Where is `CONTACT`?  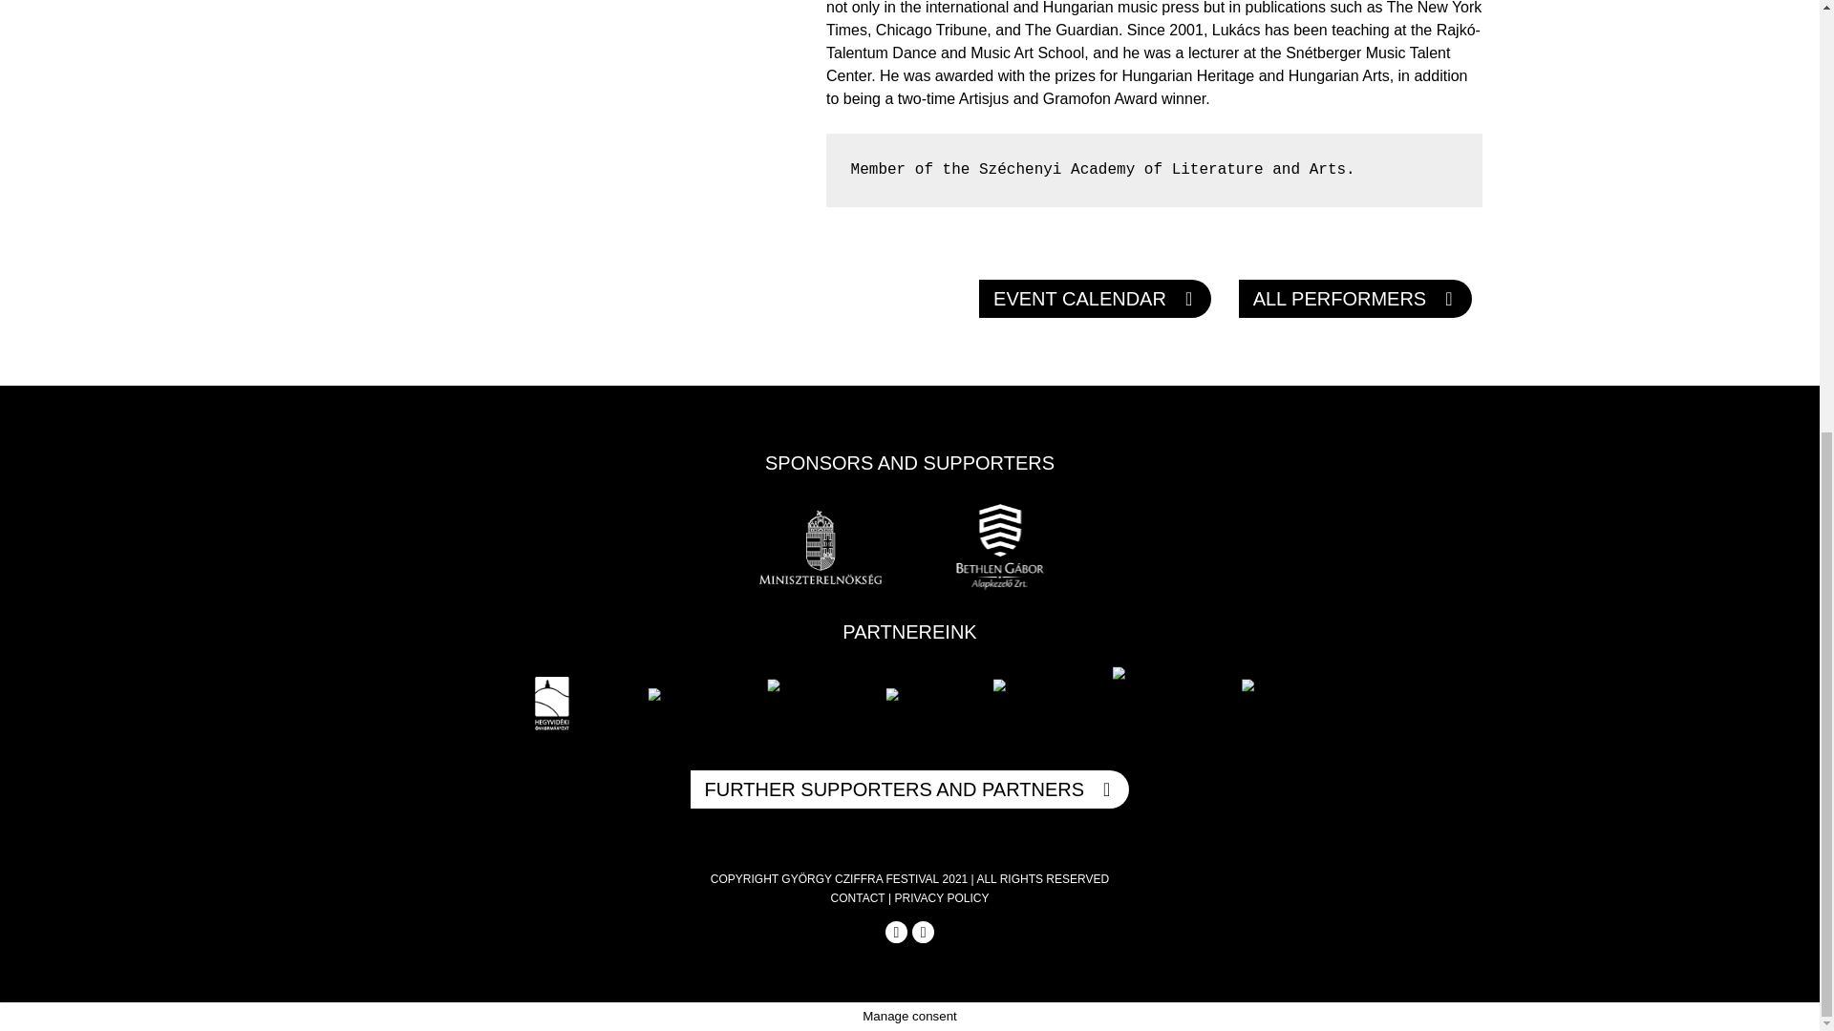 CONTACT is located at coordinates (858, 898).